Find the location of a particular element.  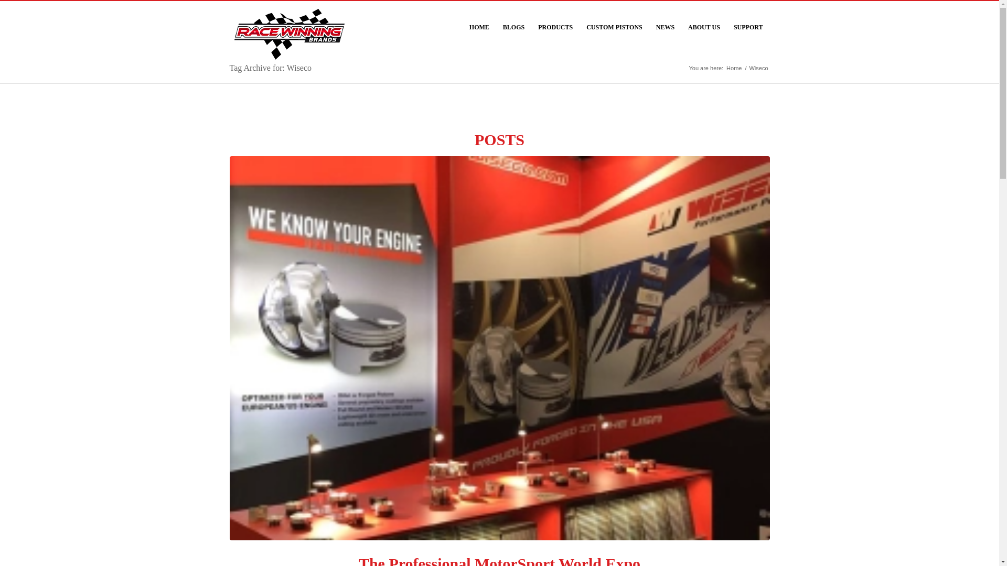

Race Winning Brands Europe is located at coordinates (734, 68).